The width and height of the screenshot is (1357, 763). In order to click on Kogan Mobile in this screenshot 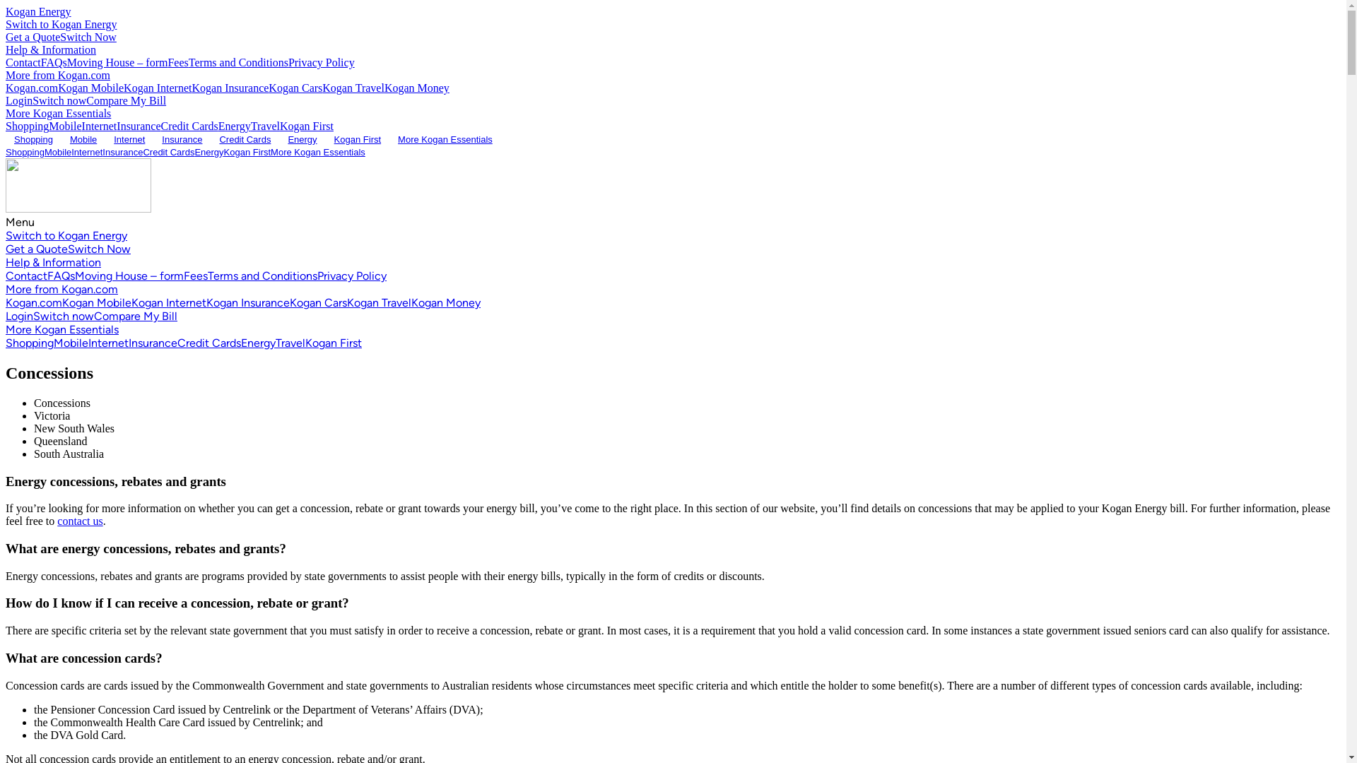, I will do `click(90, 88)`.